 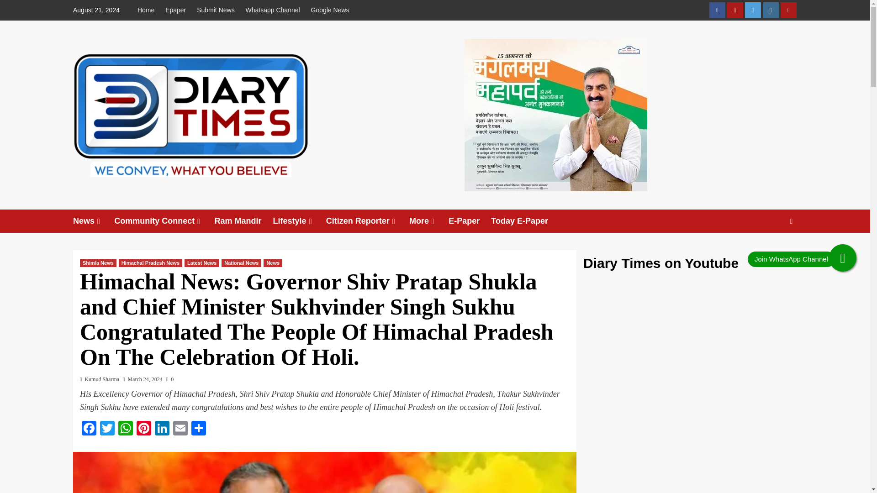 What do you see at coordinates (368, 221) in the screenshot?
I see `Citizen Reporter` at bounding box center [368, 221].